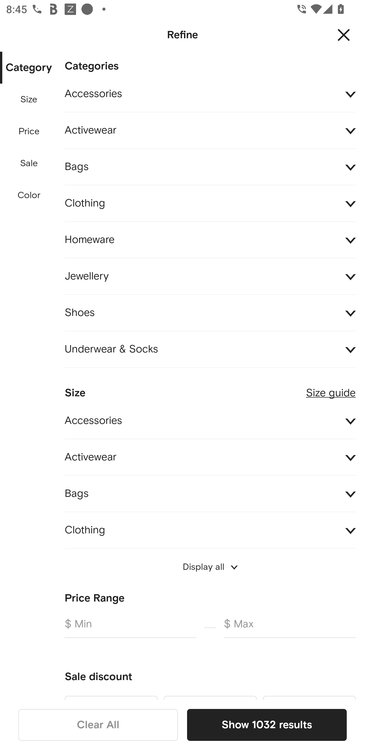 The image size is (365, 750). What do you see at coordinates (210, 167) in the screenshot?
I see `Bags` at bounding box center [210, 167].